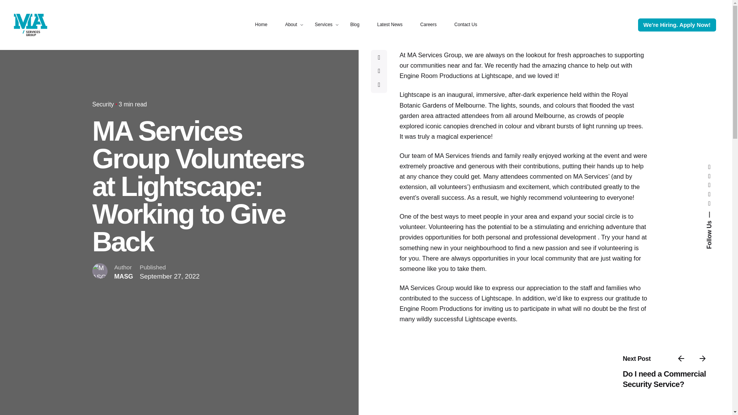 The image size is (738, 415). Describe the element at coordinates (261, 25) in the screenshot. I see `Home` at that location.